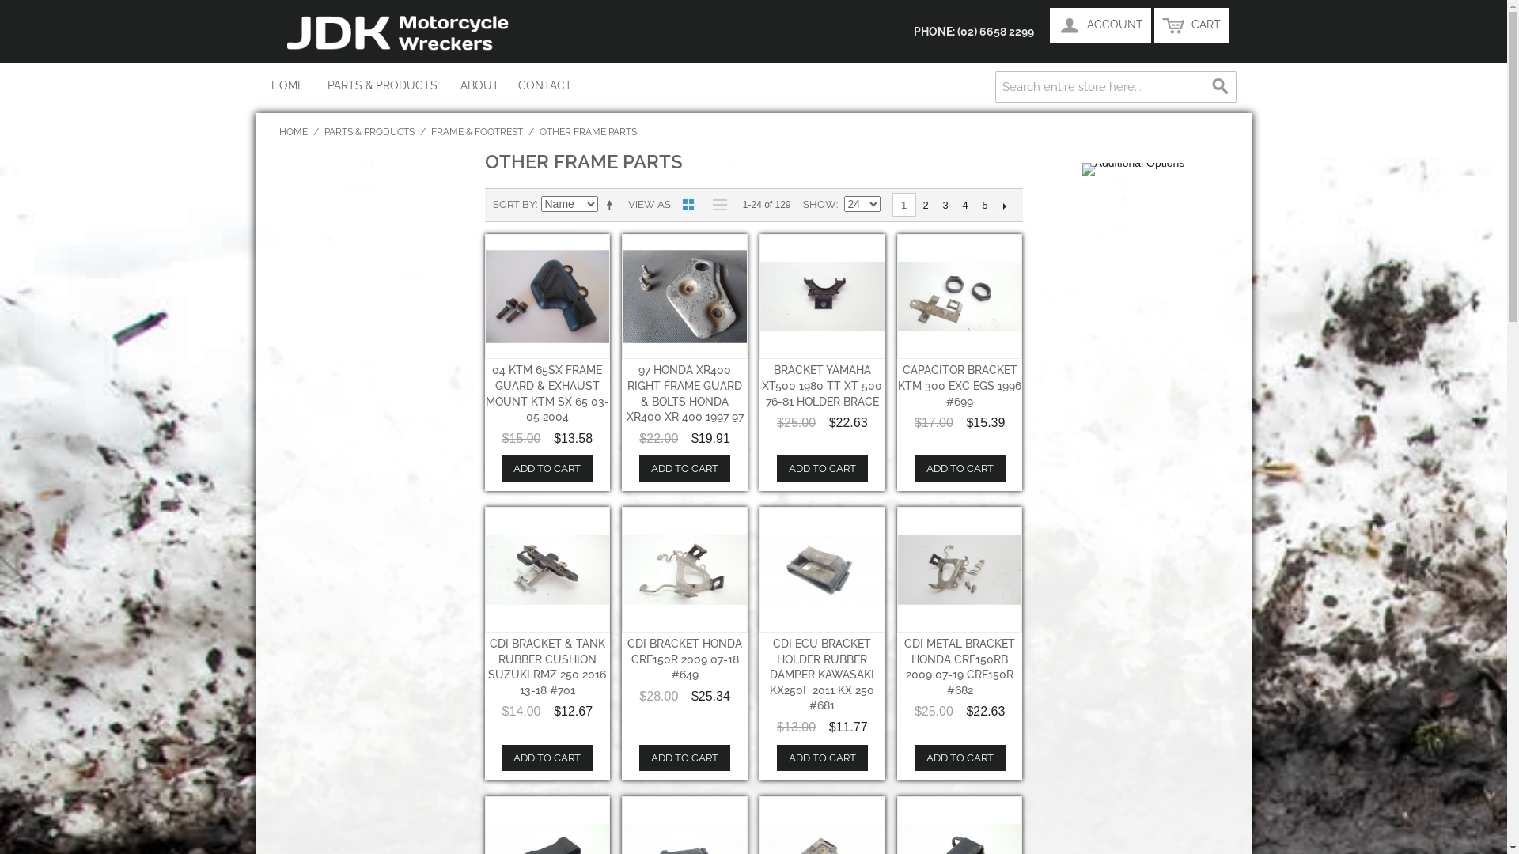  What do you see at coordinates (823, 468) in the screenshot?
I see `ADD TO CART` at bounding box center [823, 468].